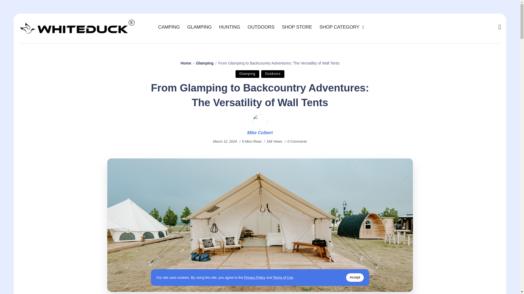 The width and height of the screenshot is (524, 294). Describe the element at coordinates (169, 27) in the screenshot. I see `CAMPING` at that location.